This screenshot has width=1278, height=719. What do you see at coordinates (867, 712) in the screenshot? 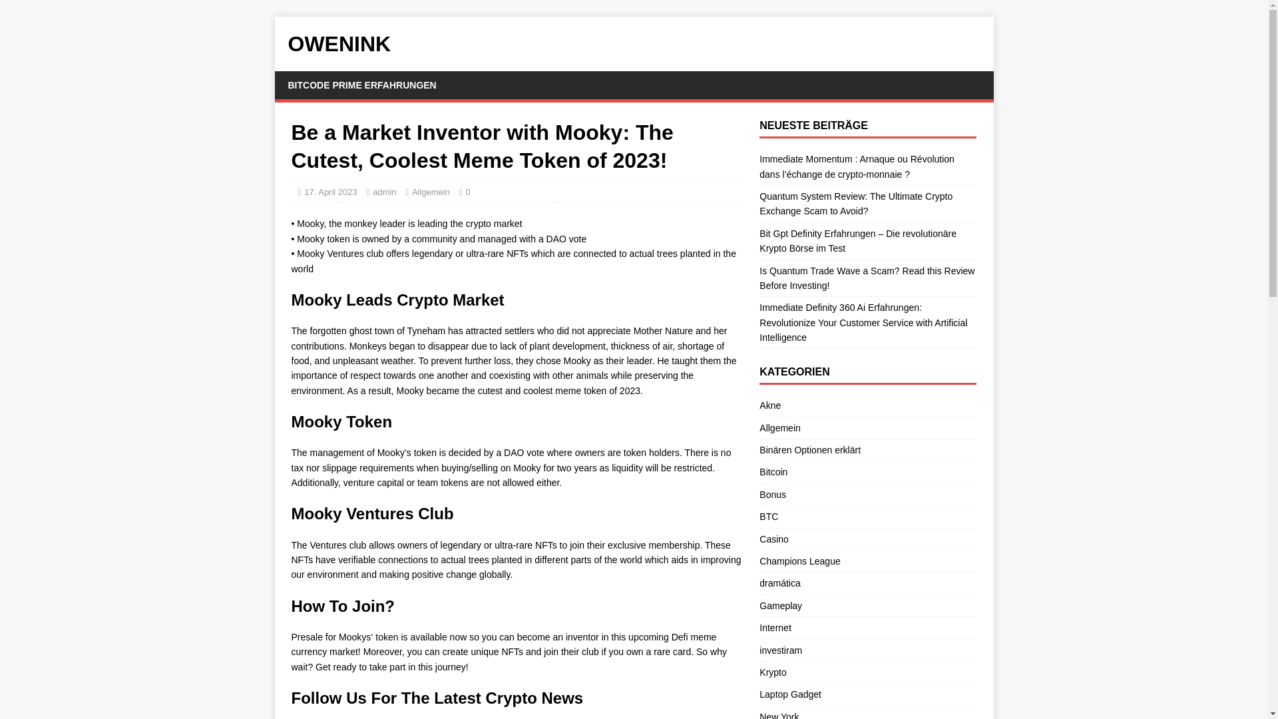
I see `New York` at bounding box center [867, 712].